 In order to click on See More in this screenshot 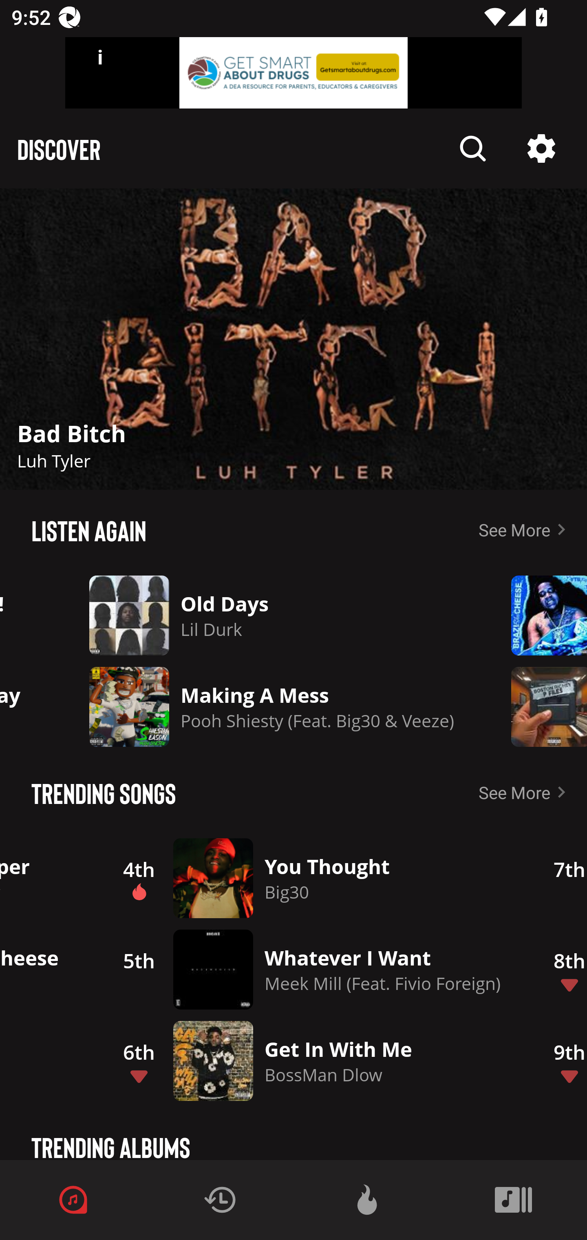, I will do `click(525, 792)`.